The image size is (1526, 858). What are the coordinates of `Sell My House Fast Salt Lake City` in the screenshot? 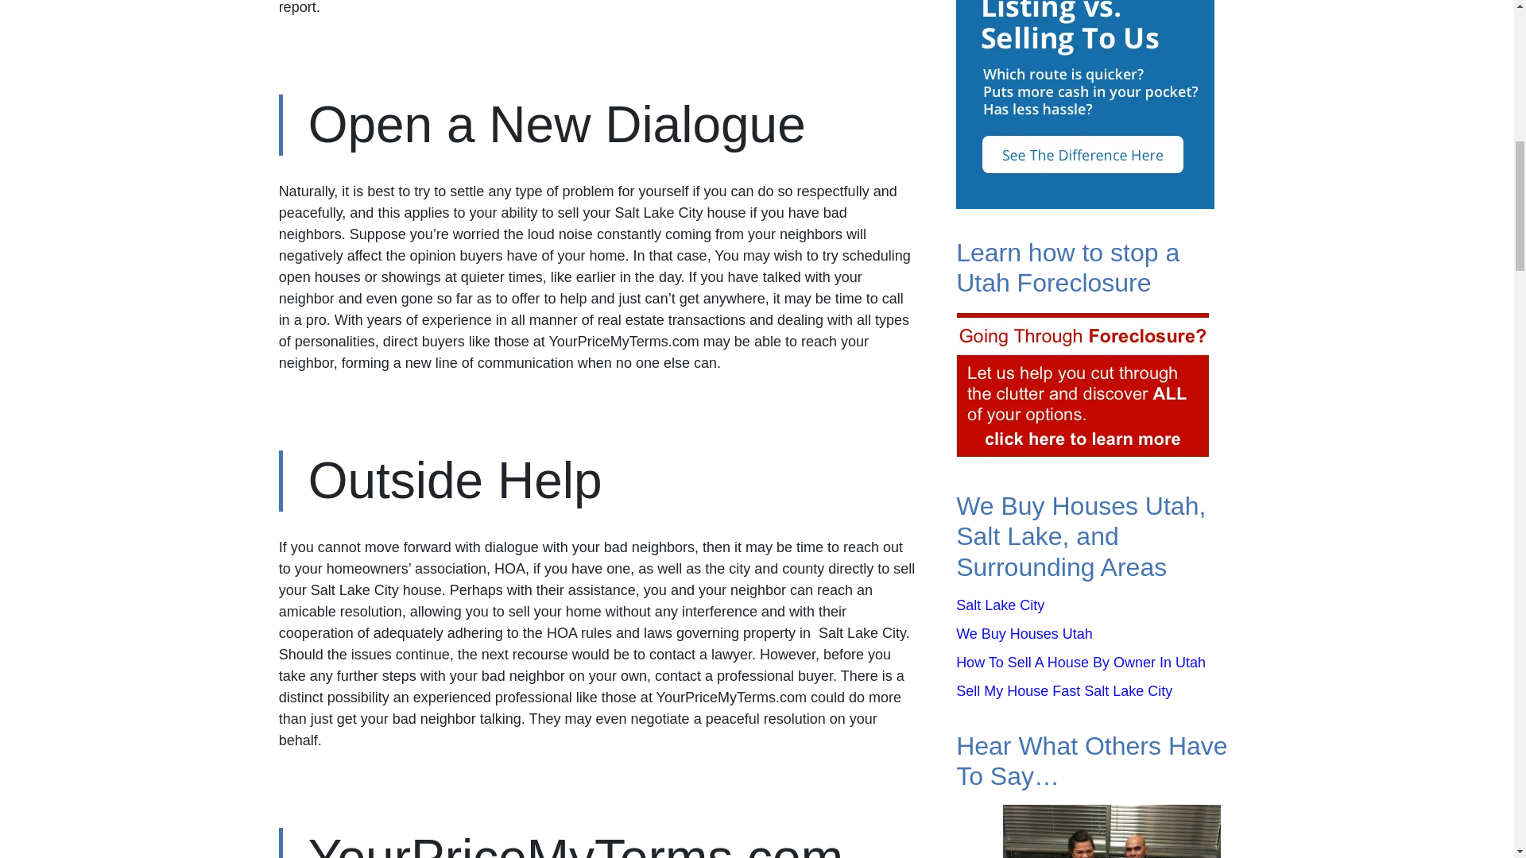 It's located at (1063, 691).